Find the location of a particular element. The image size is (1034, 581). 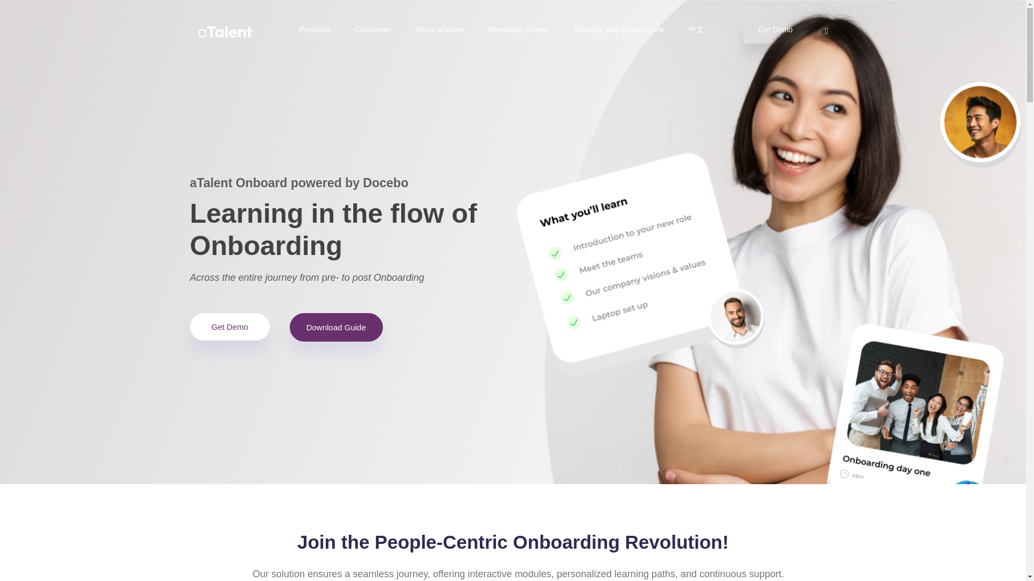

About aTalent is located at coordinates (439, 29).